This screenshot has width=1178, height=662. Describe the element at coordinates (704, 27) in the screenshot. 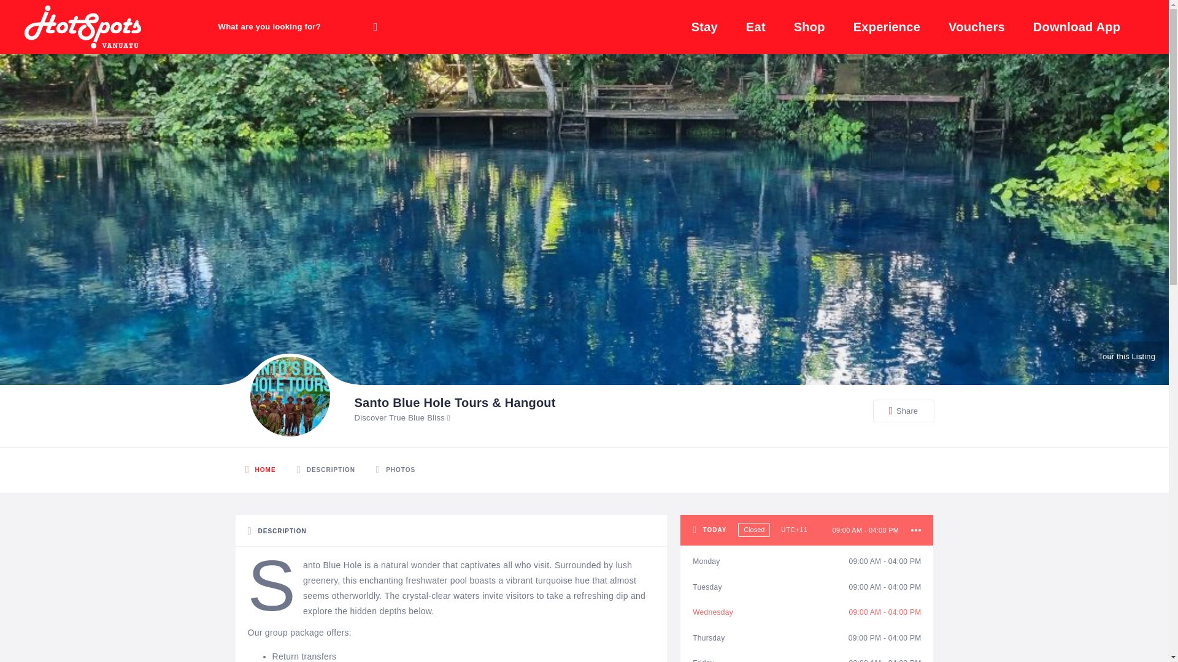

I see `Stay` at that location.